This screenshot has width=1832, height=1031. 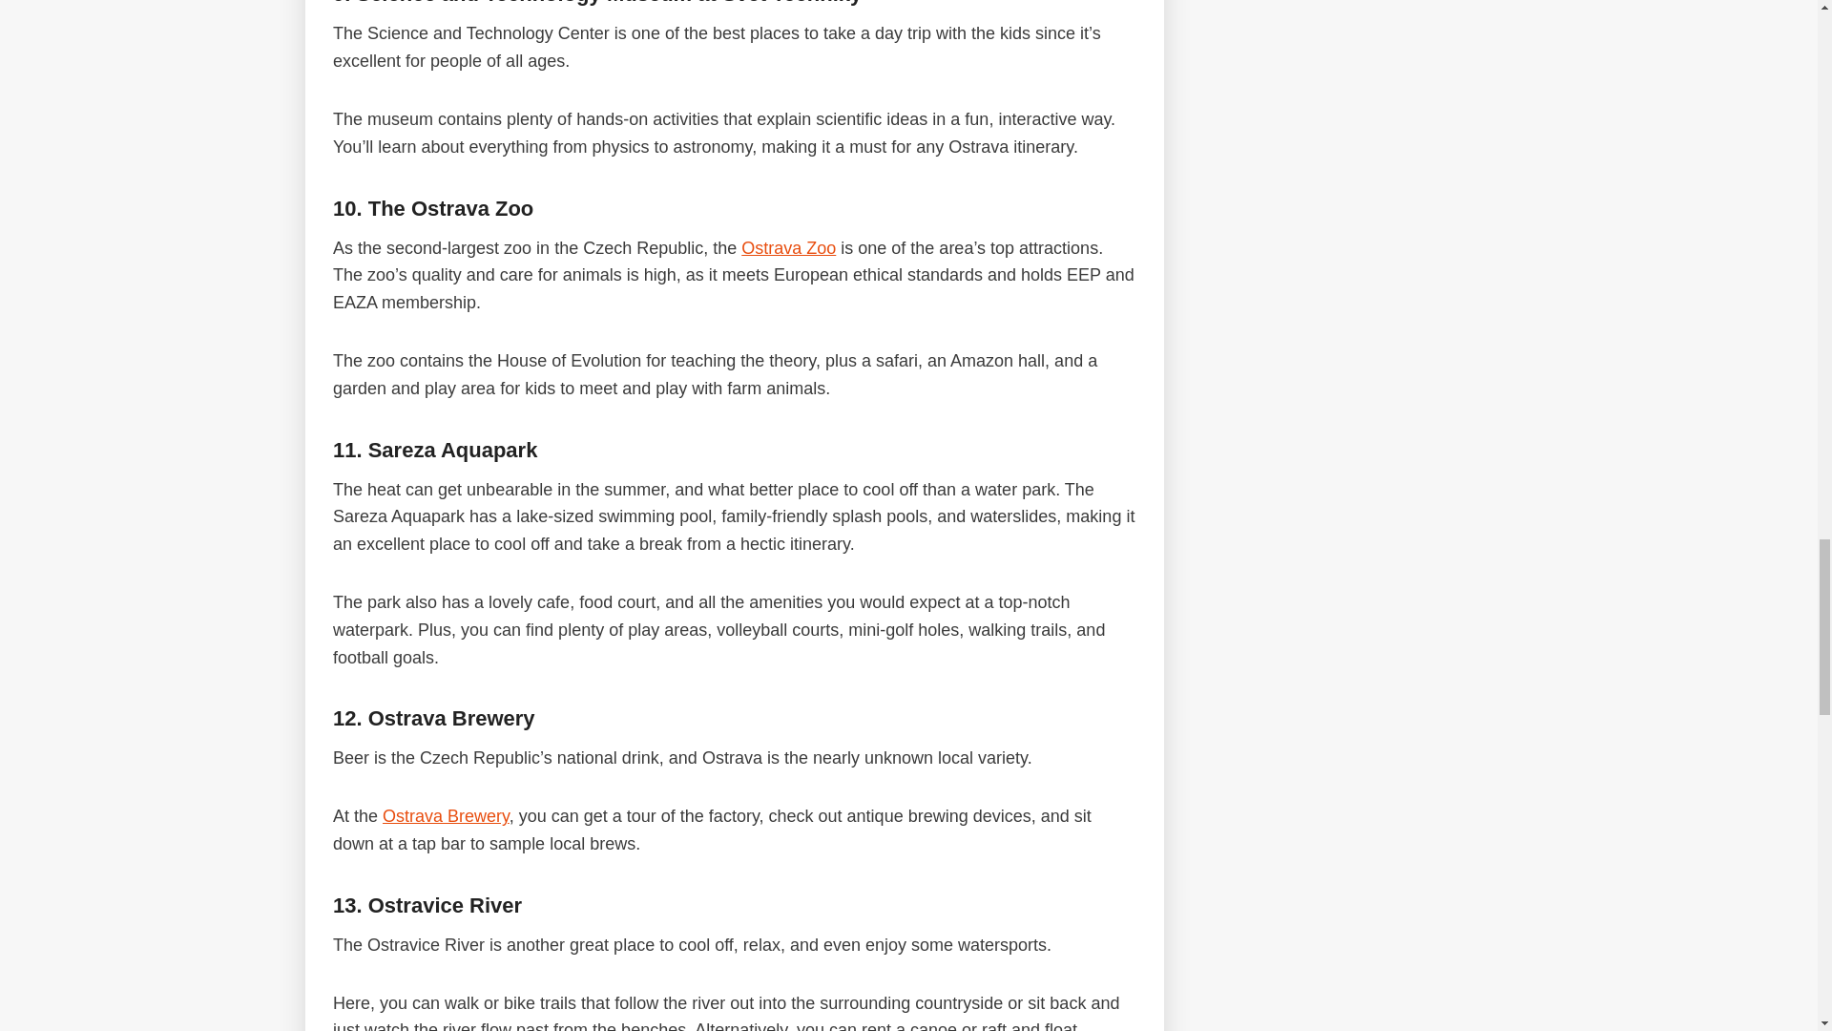 What do you see at coordinates (446, 815) in the screenshot?
I see `Ostrava Brewery` at bounding box center [446, 815].